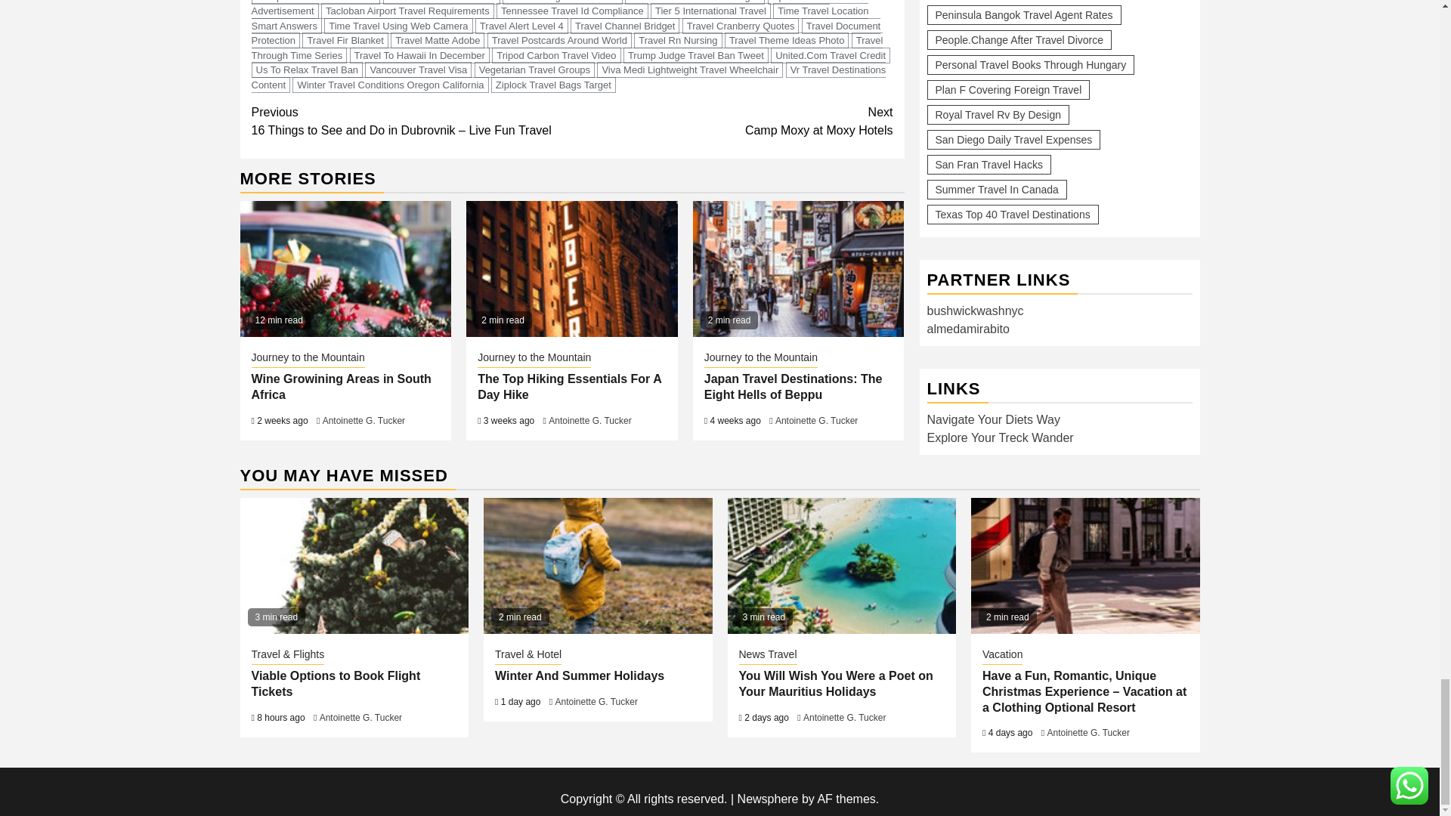 This screenshot has width=1451, height=816. I want to click on Viable Options to Book Flight Tickets, so click(354, 565).